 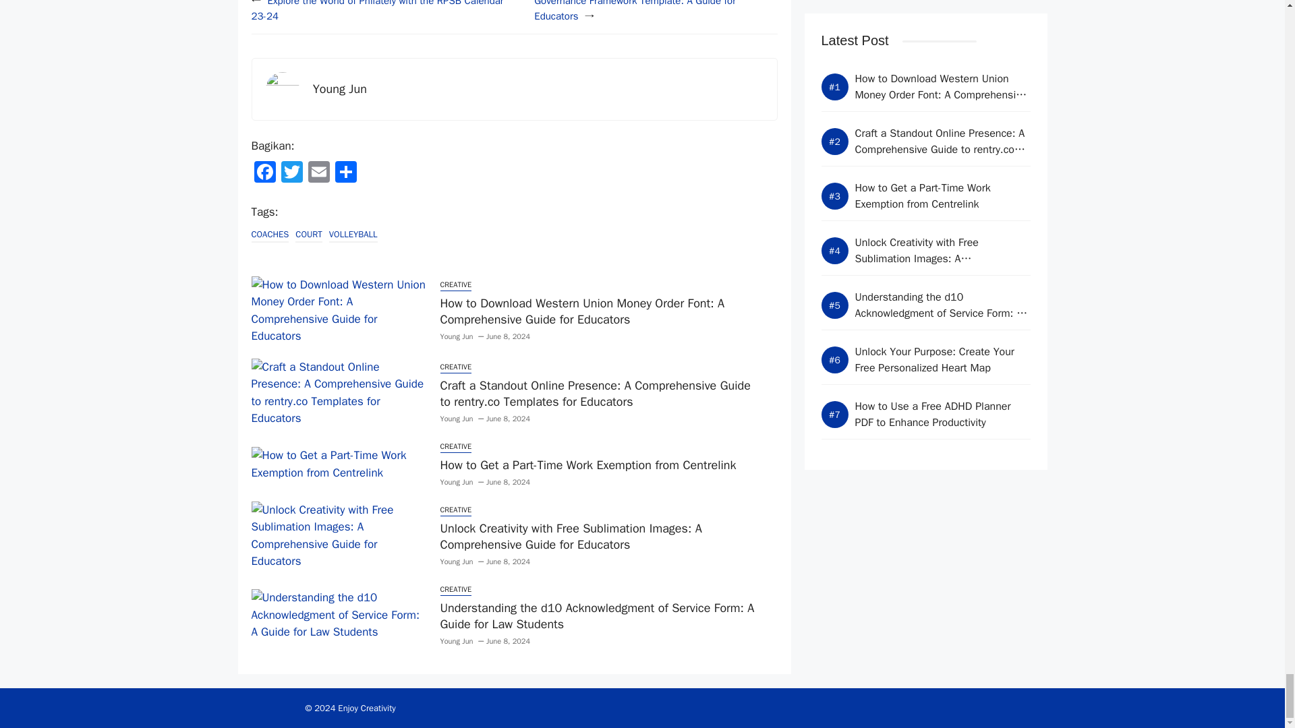 What do you see at coordinates (456, 482) in the screenshot?
I see `Young Jun` at bounding box center [456, 482].